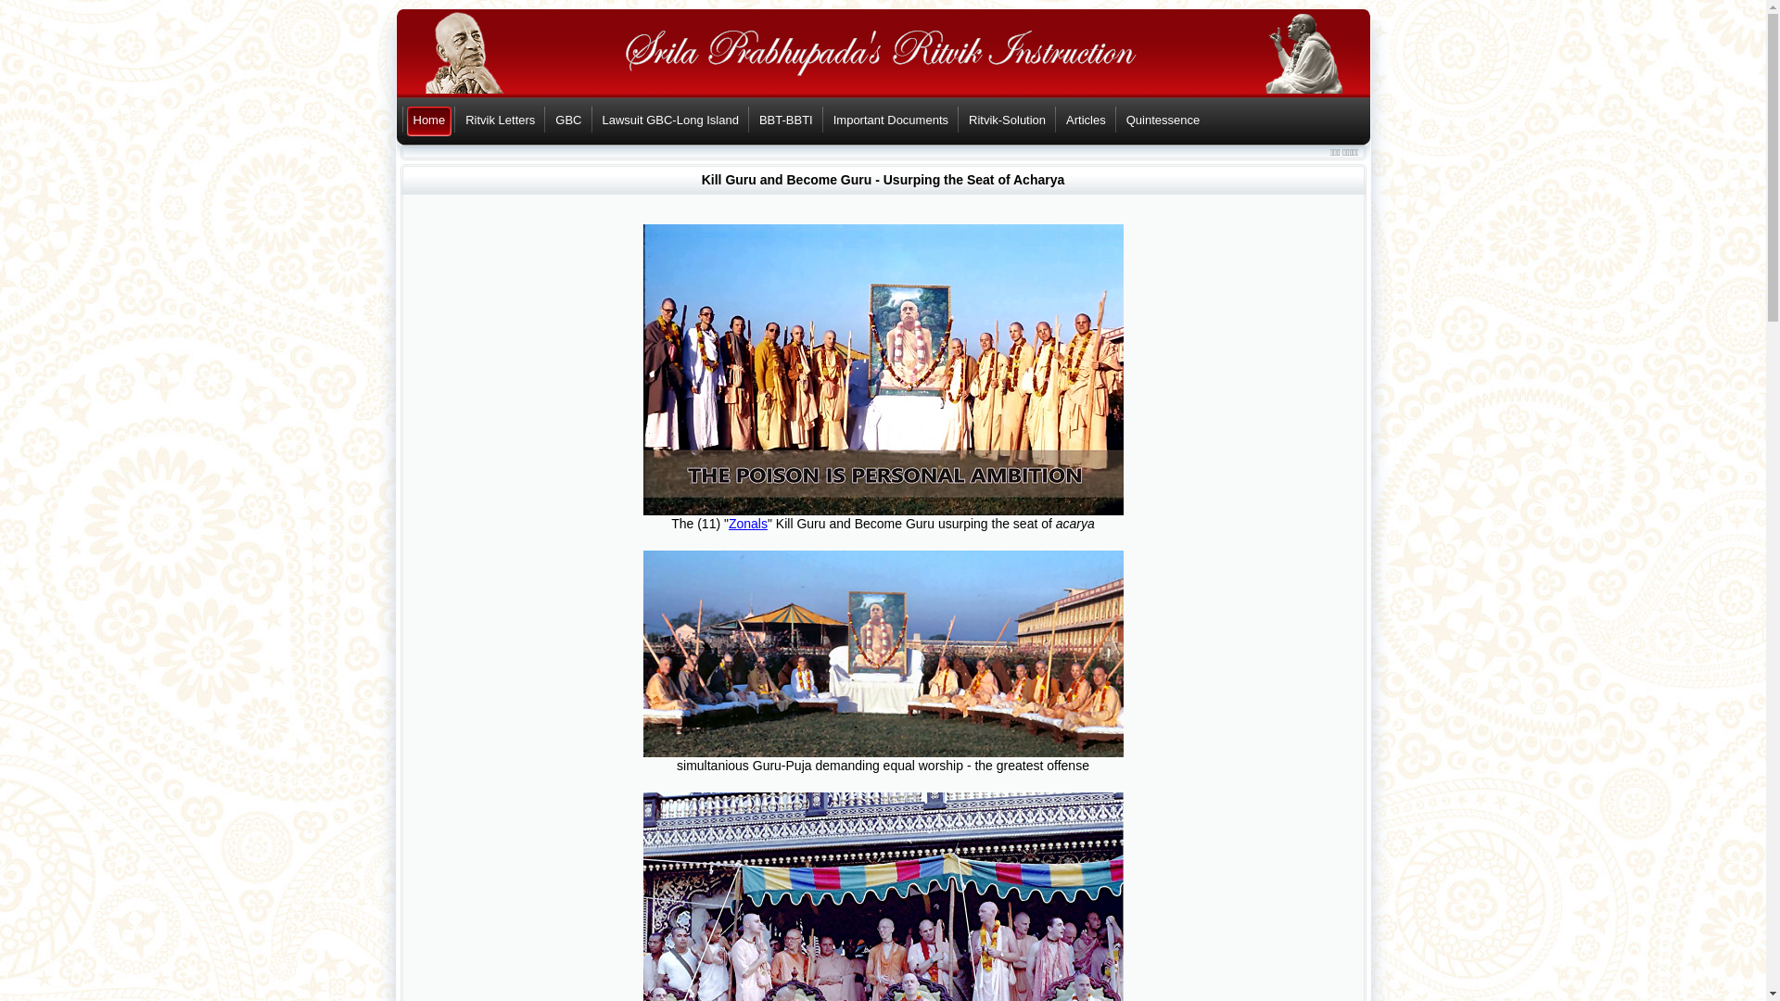 This screenshot has height=1001, width=1780. I want to click on Home, so click(433, 122).